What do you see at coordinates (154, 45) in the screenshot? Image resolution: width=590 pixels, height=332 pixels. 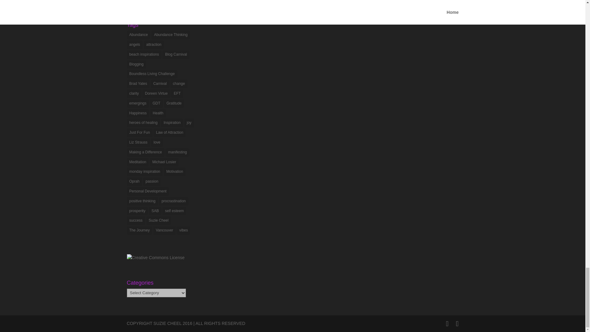 I see `attraction` at bounding box center [154, 45].